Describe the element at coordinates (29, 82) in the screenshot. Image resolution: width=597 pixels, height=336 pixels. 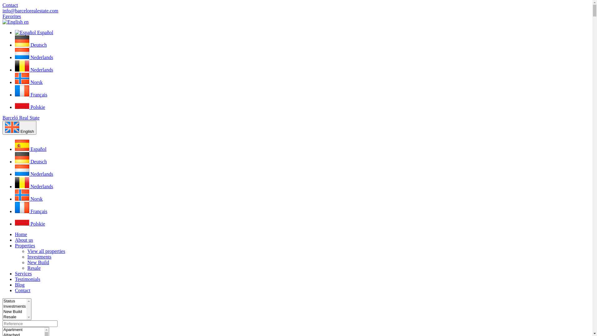
I see `Norsk` at that location.